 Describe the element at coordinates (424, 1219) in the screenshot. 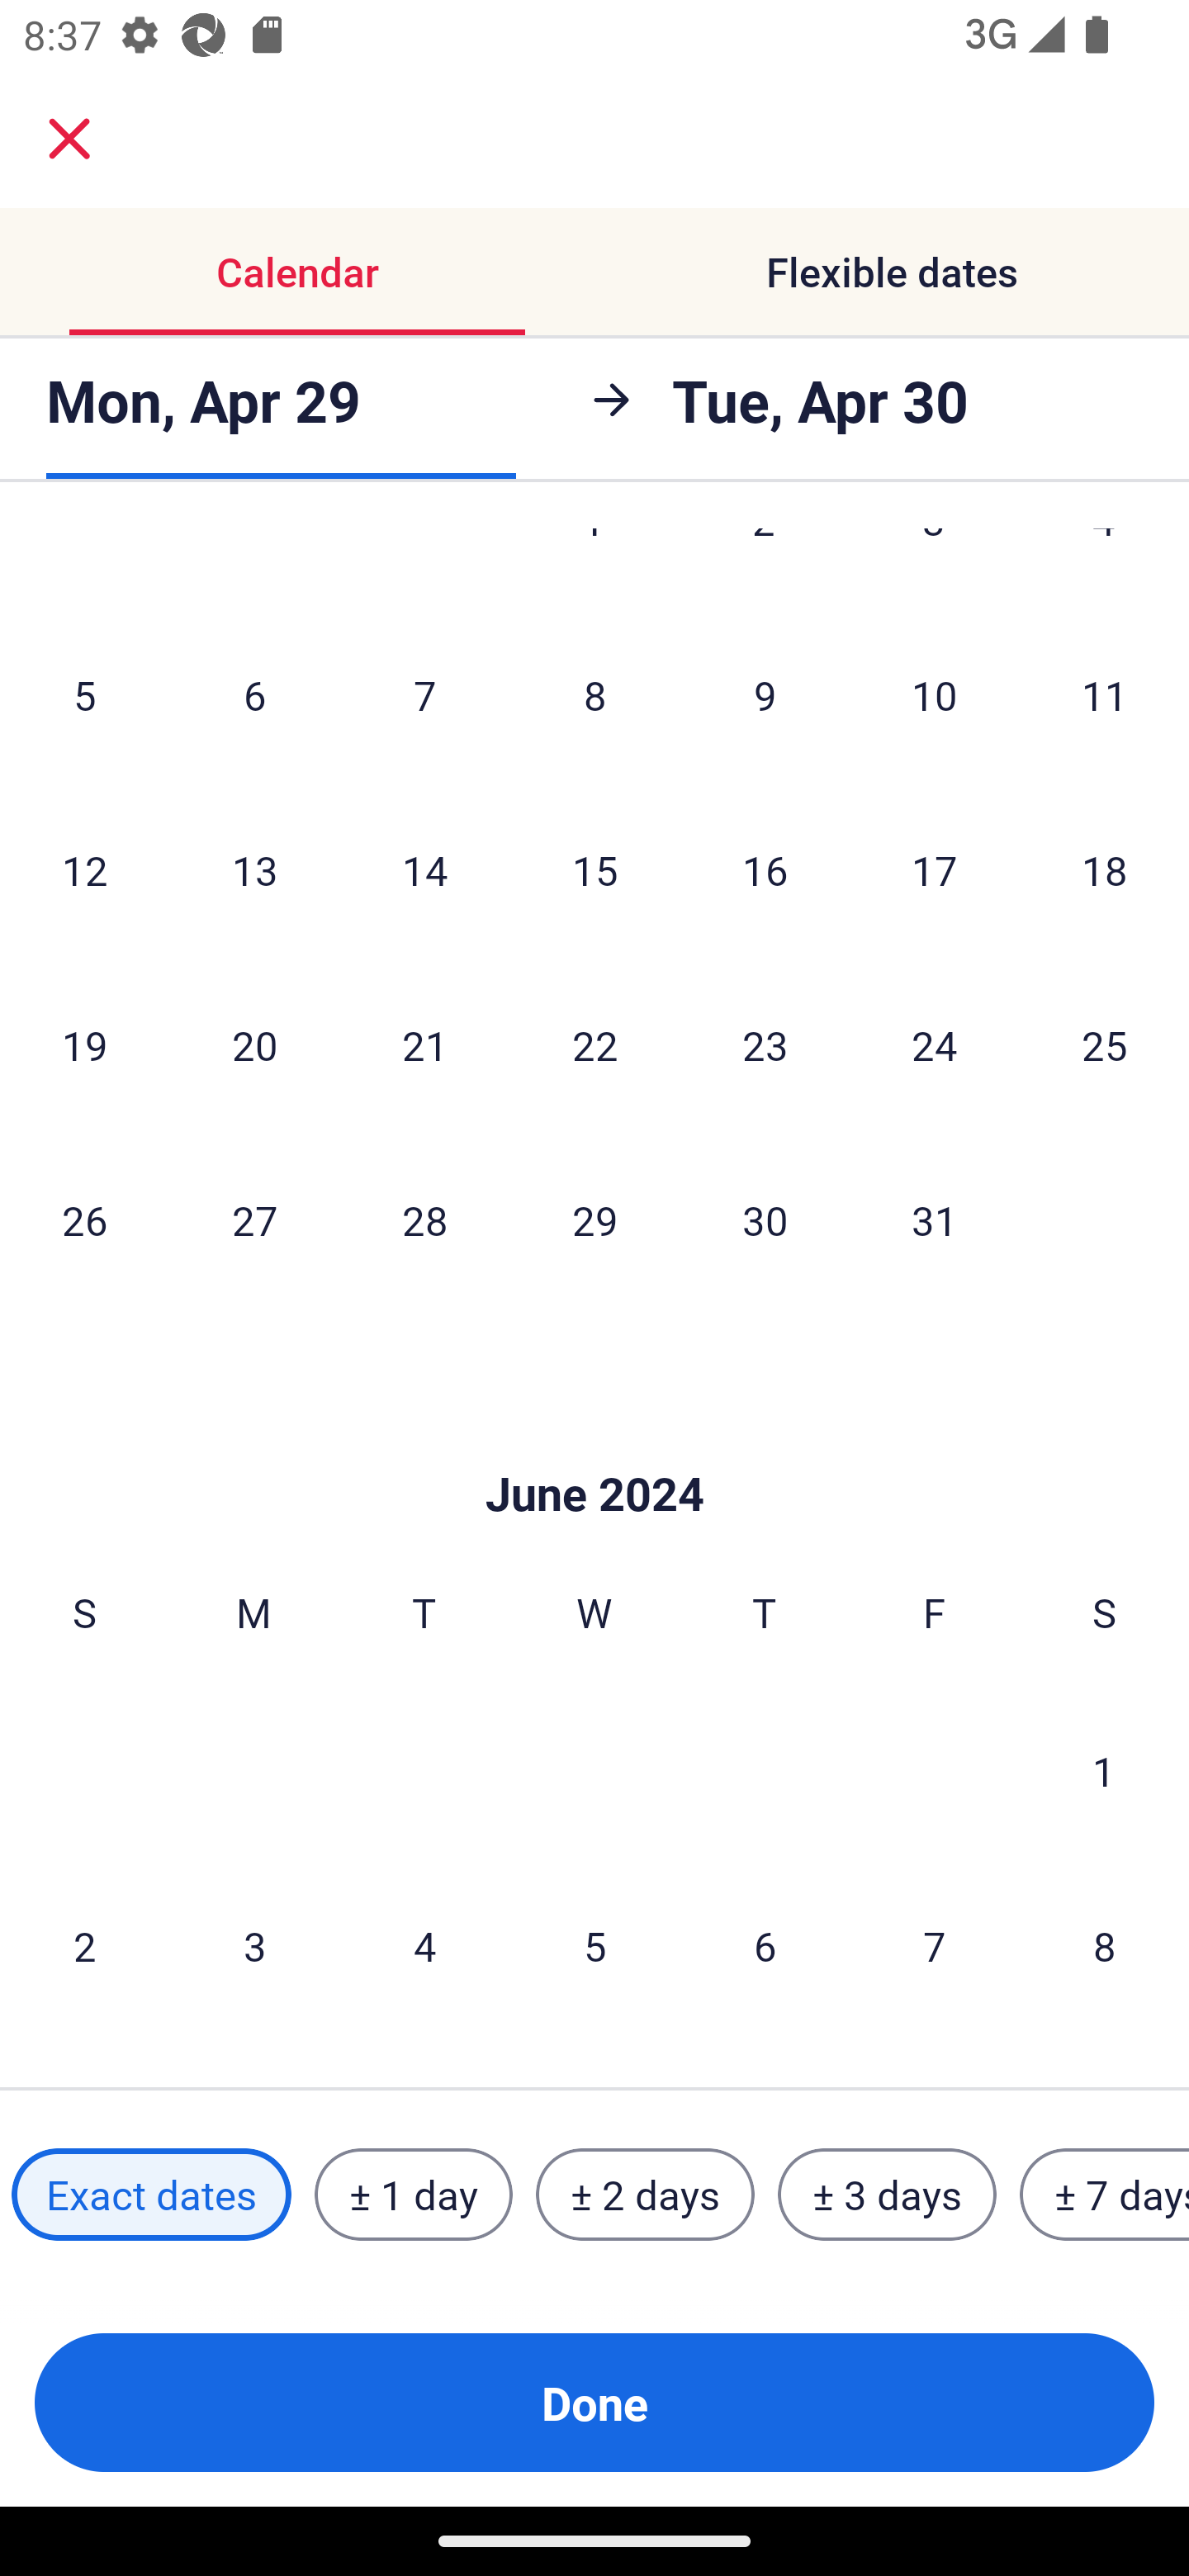

I see `28 Tuesday, May 28, 2024` at that location.